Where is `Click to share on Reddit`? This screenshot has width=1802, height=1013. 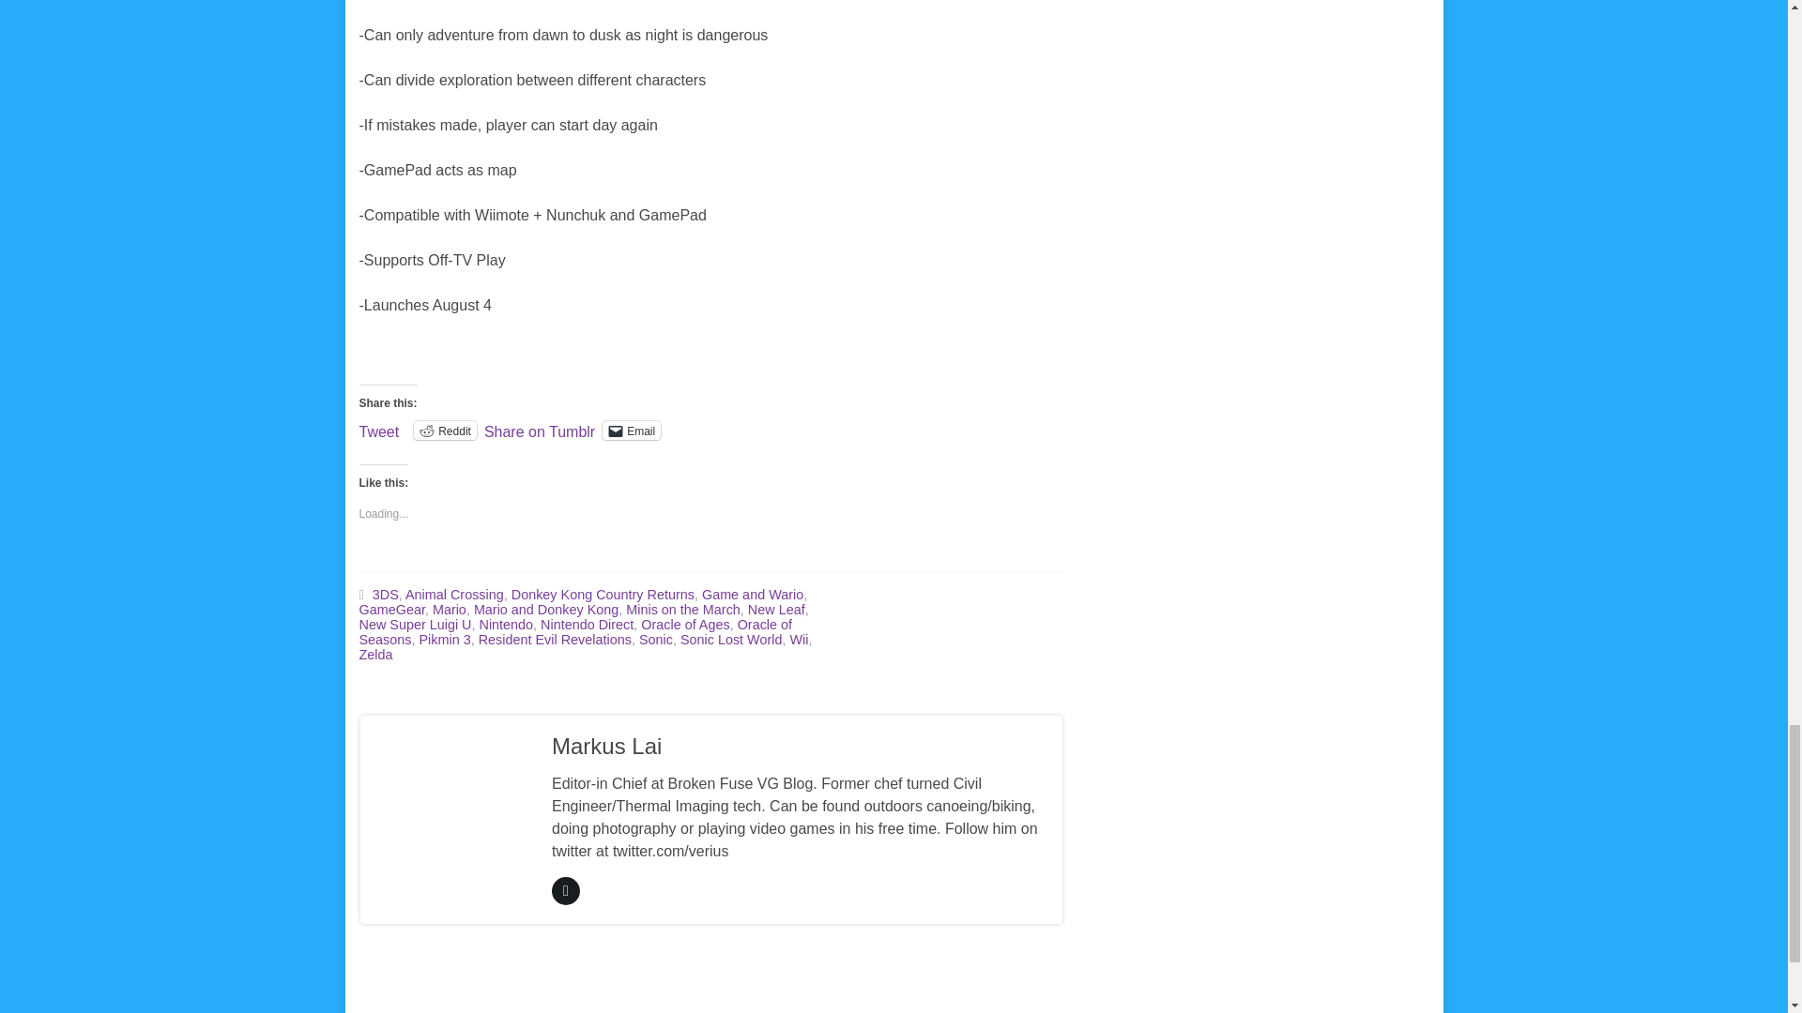
Click to share on Reddit is located at coordinates (445, 430).